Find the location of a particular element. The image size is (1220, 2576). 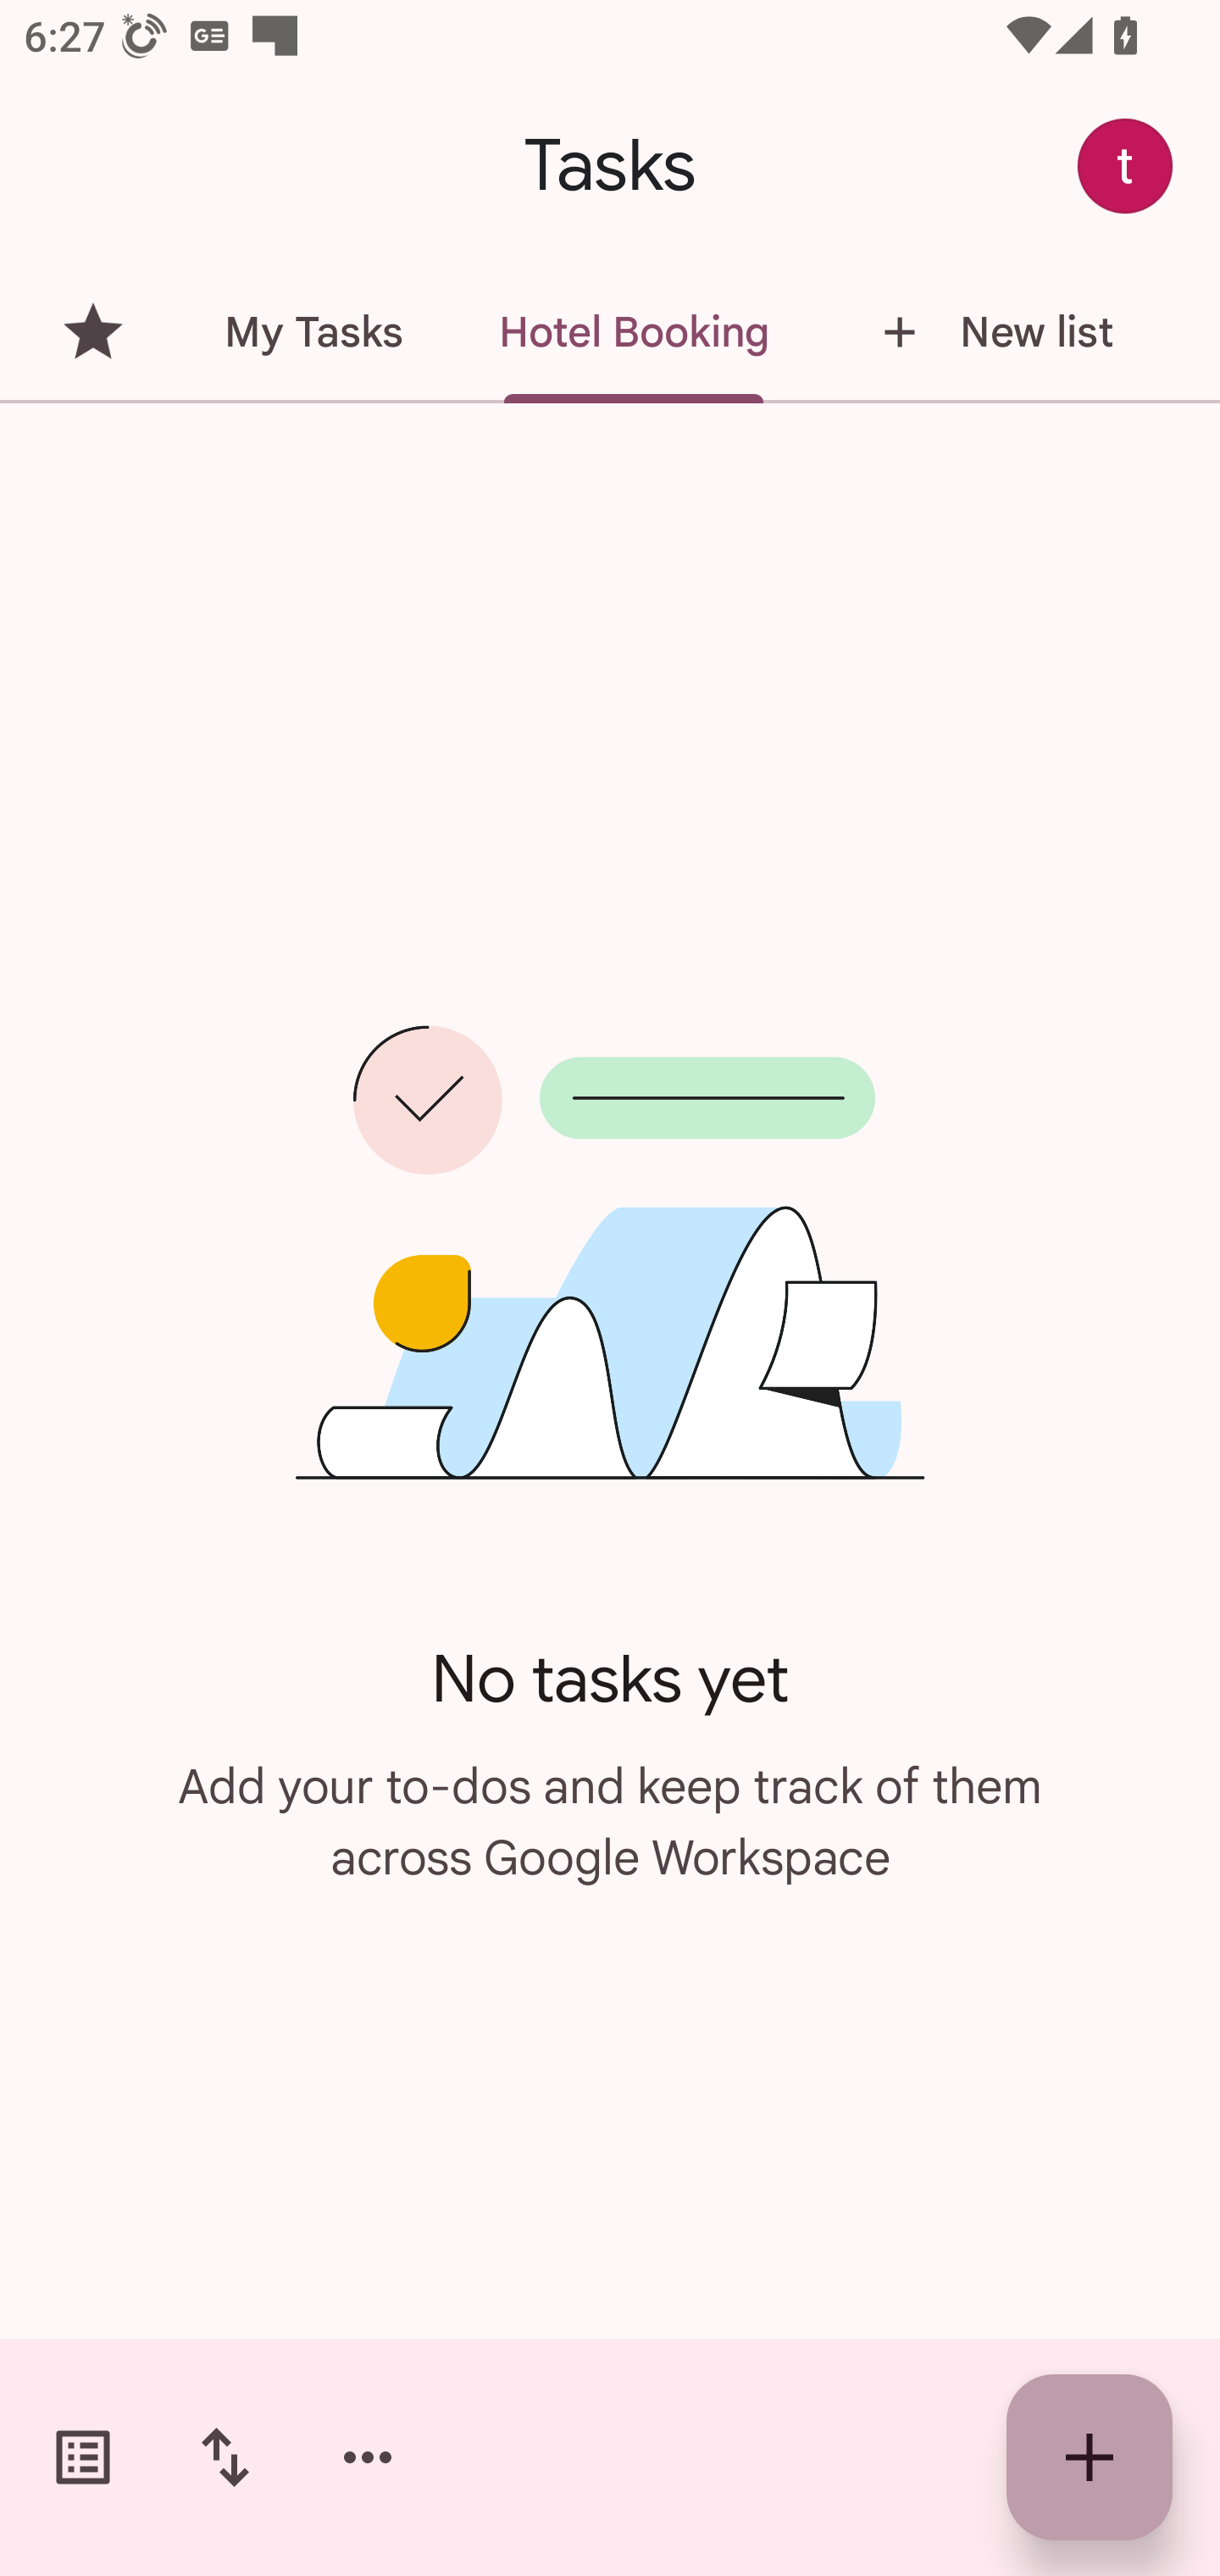

Switch task lists is located at coordinates (83, 2457).